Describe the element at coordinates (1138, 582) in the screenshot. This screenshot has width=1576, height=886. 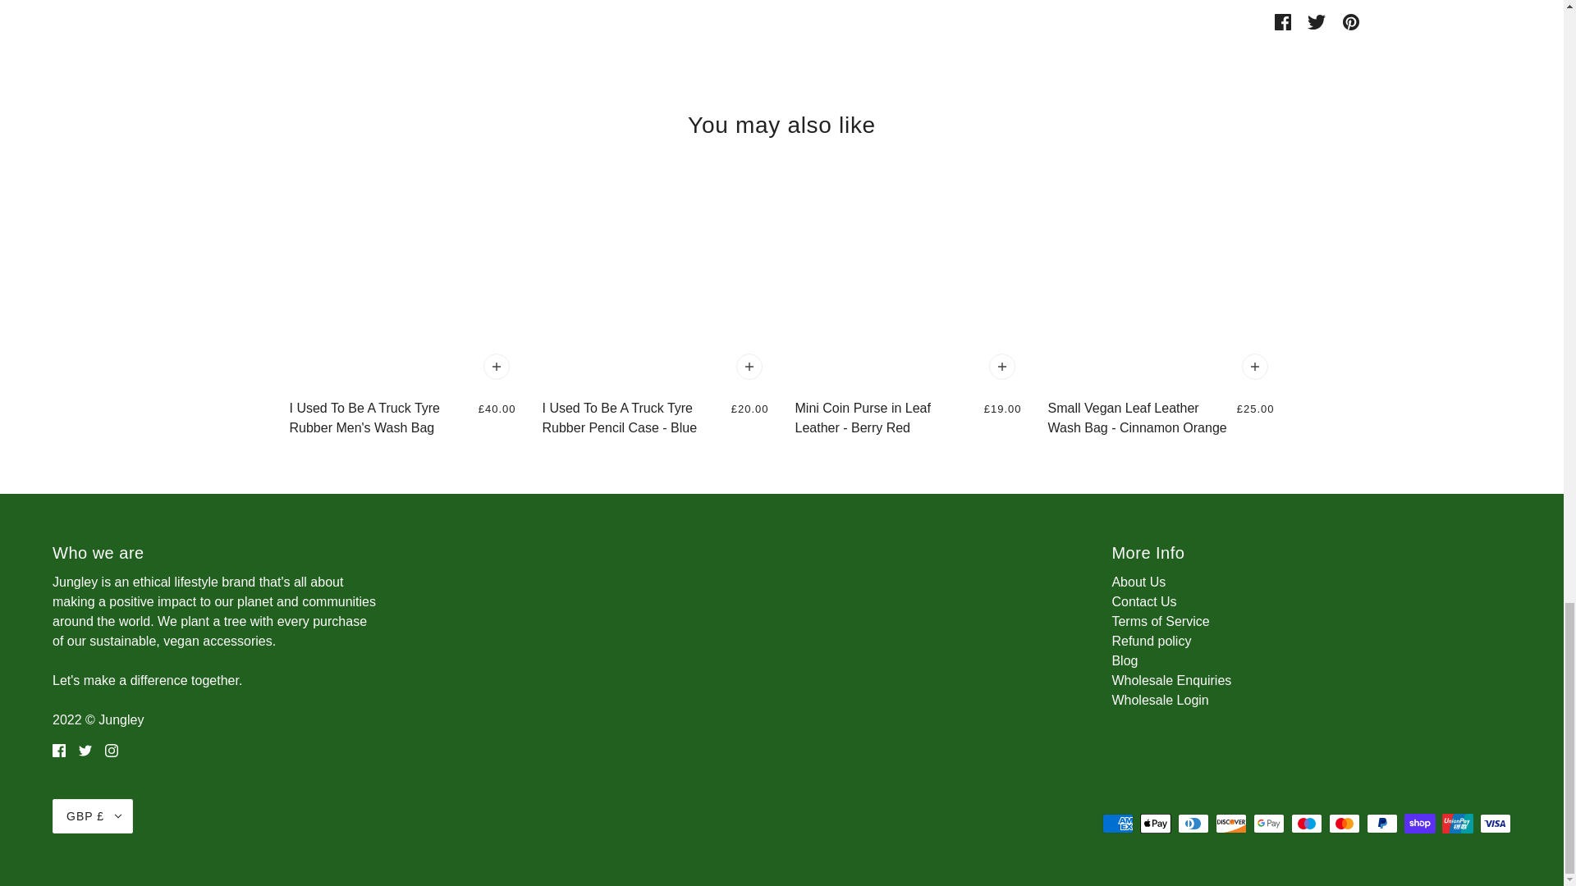
I see `About Us` at that location.